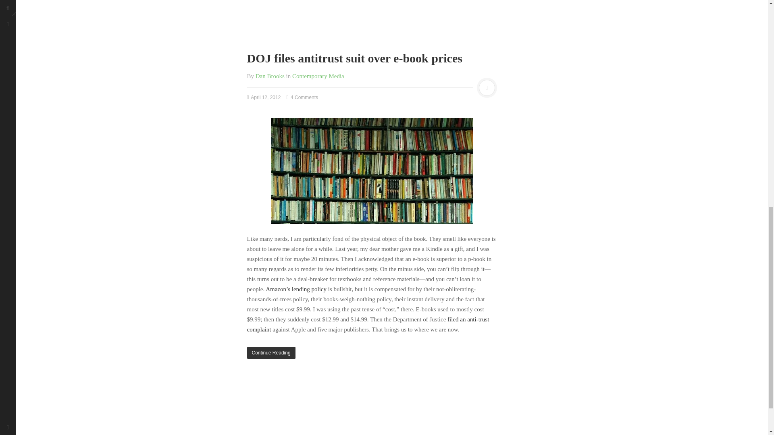 This screenshot has width=774, height=435. I want to click on The Latin Quarter, Paris, France, so click(372, 171).